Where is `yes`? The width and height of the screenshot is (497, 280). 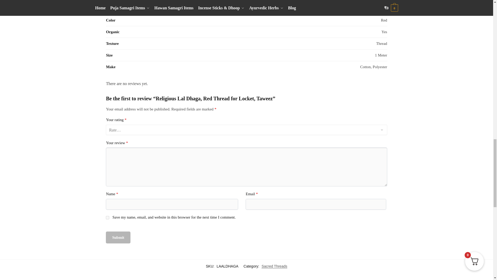 yes is located at coordinates (107, 217).